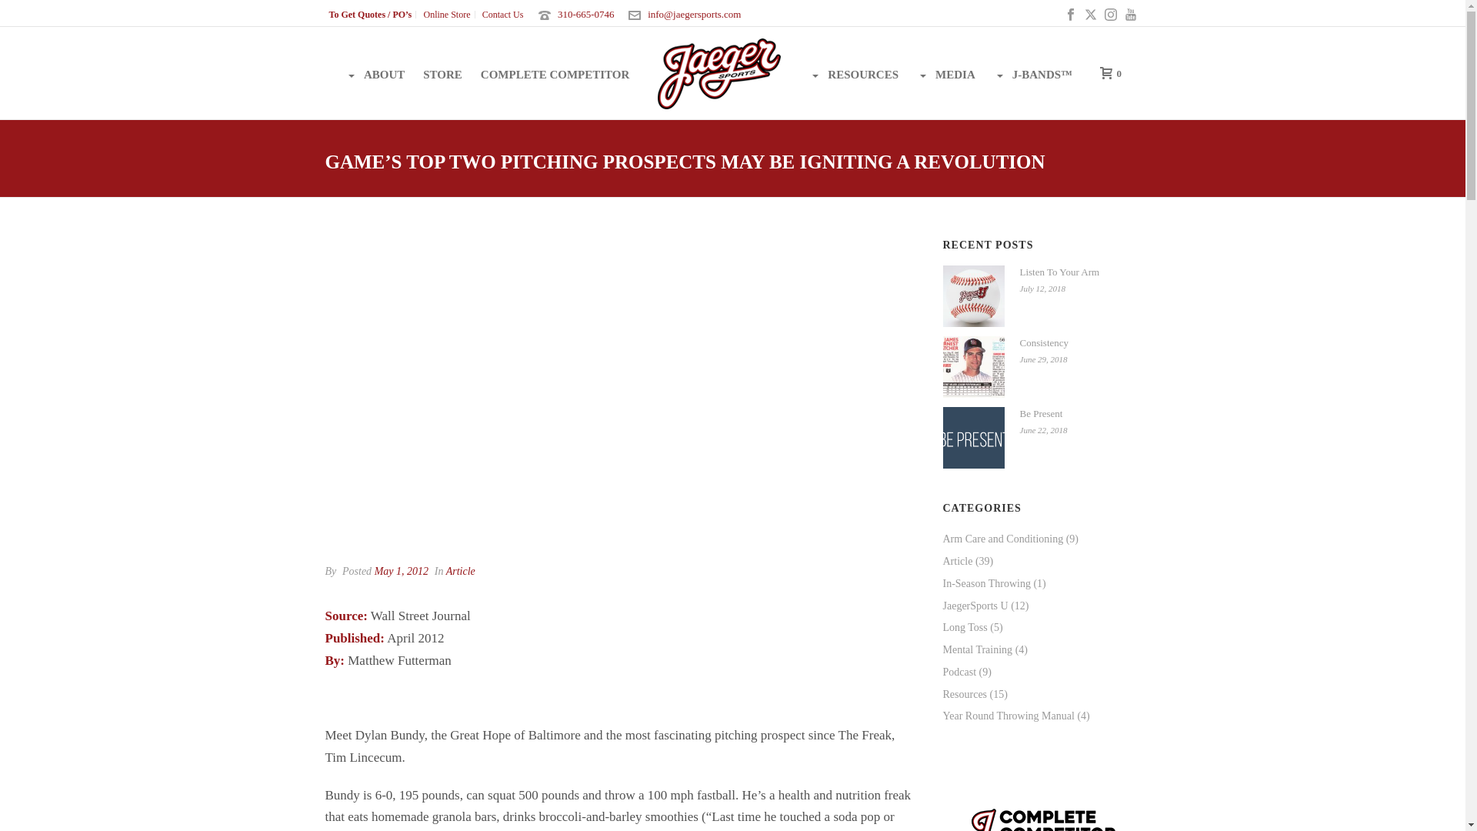  Describe the element at coordinates (718, 72) in the screenshot. I see `Jaeger Sports` at that location.